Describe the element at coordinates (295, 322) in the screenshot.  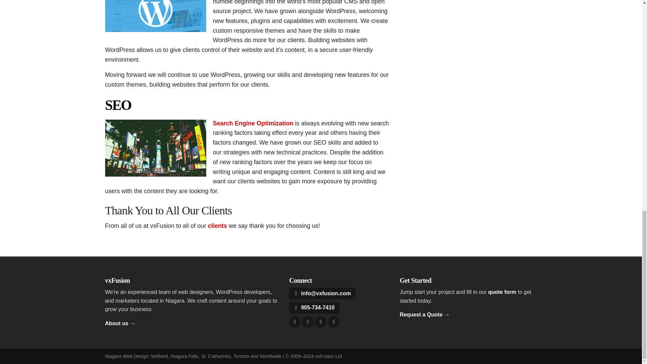
I see `vxFusion on Twitter` at that location.